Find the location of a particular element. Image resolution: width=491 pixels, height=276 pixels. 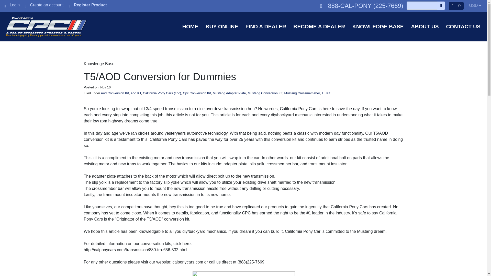

KNOWLEDGE BASE is located at coordinates (378, 26).